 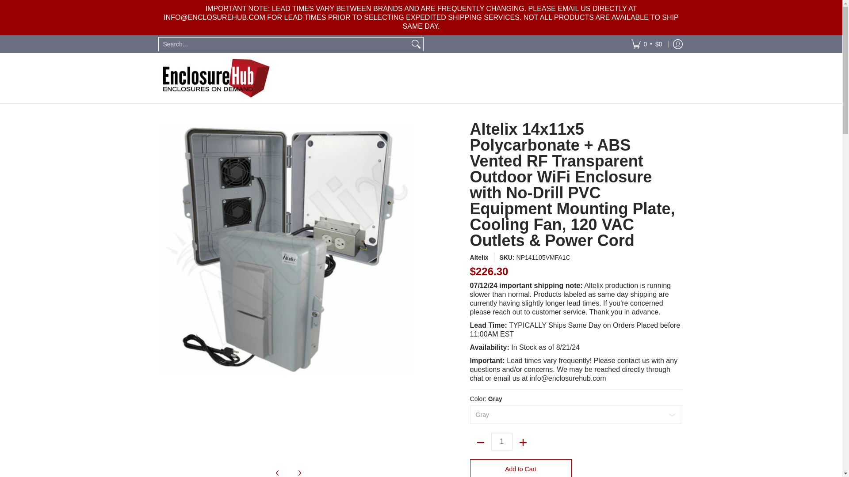 I want to click on EnclosureHub, so click(x=215, y=78).